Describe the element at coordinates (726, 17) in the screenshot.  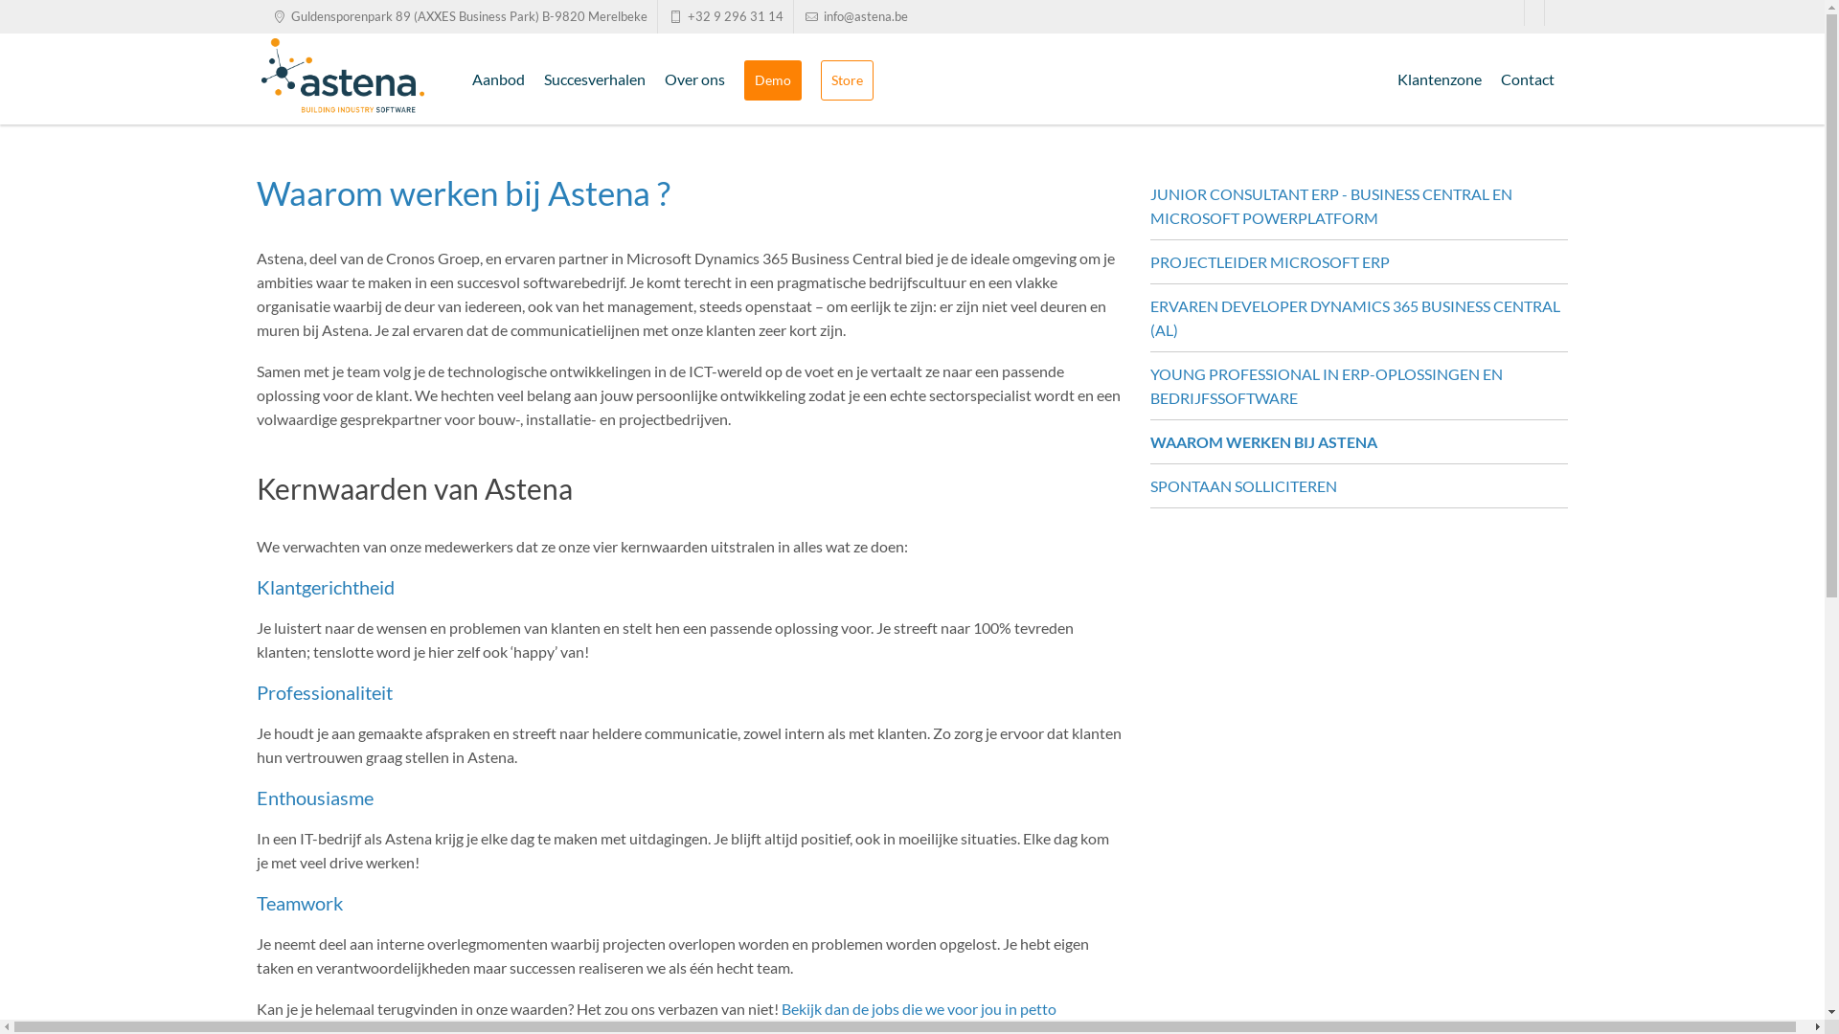
I see `+32 9 296 31 14` at that location.